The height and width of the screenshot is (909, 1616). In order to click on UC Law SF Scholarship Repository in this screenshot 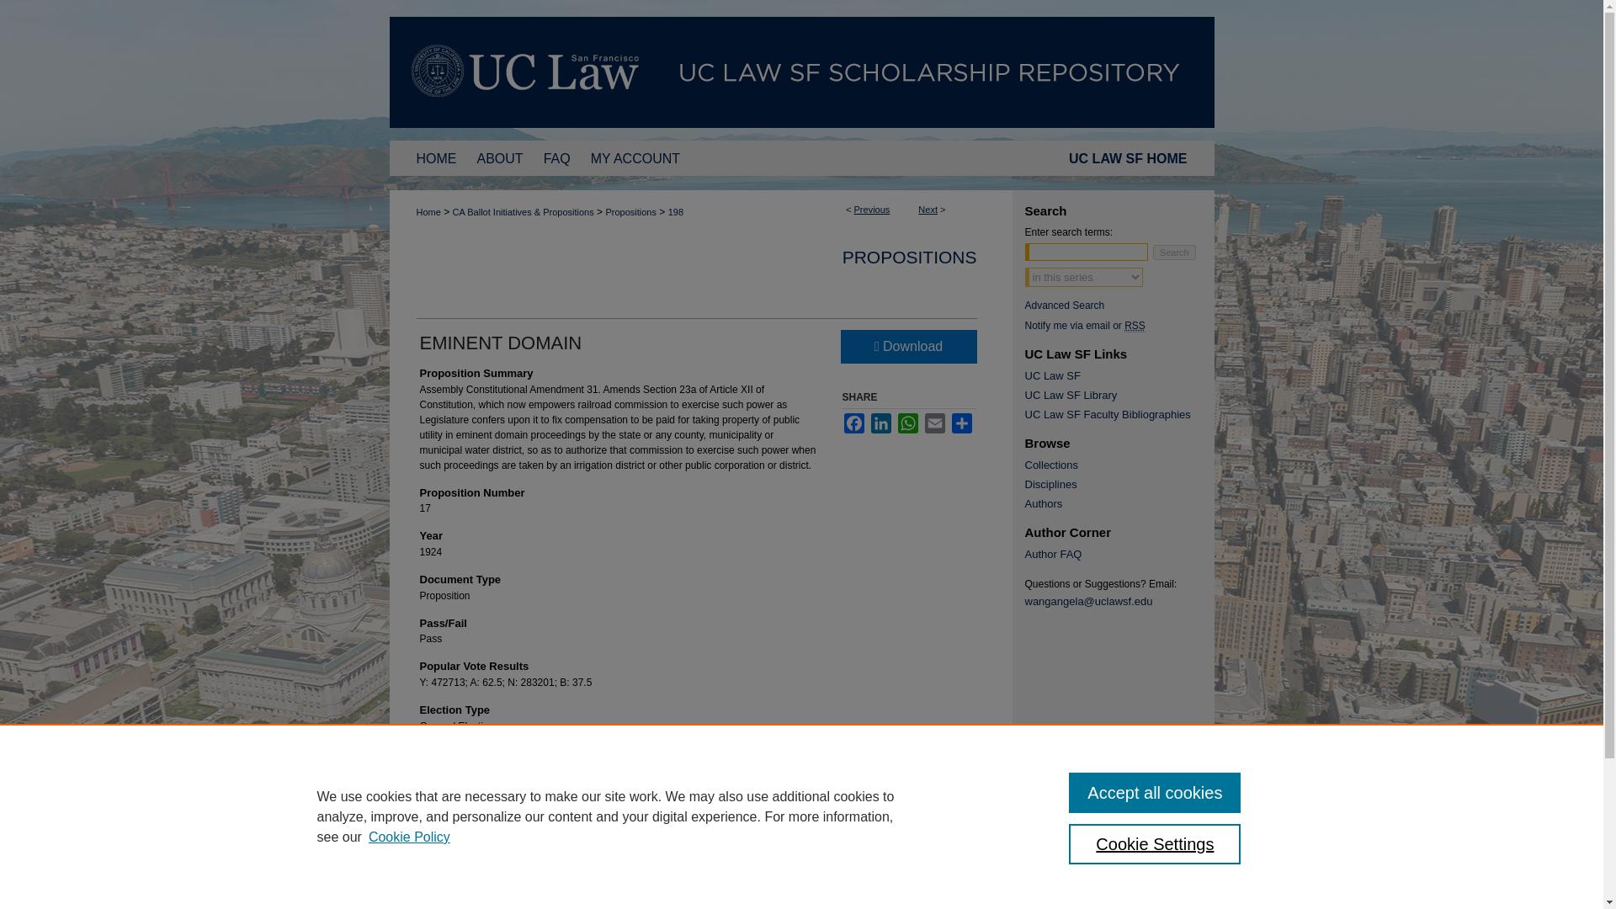, I will do `click(801, 72)`.